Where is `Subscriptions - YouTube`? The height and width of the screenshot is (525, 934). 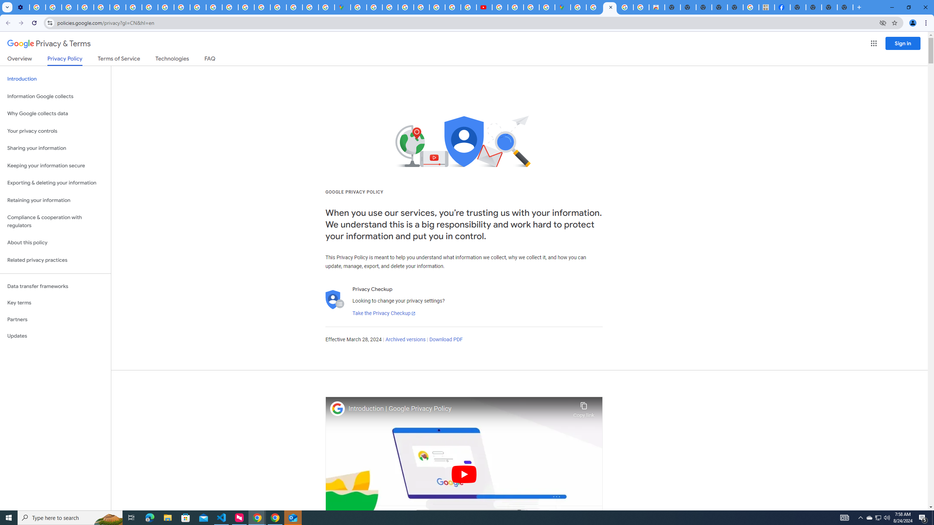
Subscriptions - YouTube is located at coordinates (484, 7).